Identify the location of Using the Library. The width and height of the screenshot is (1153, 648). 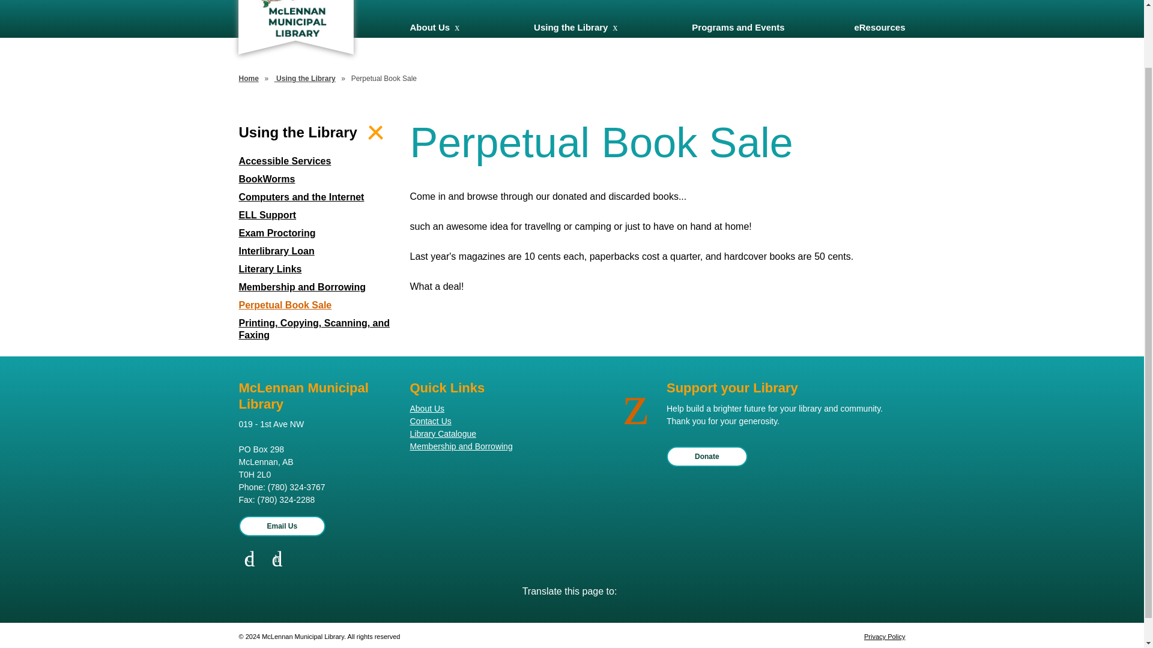
(570, 27).